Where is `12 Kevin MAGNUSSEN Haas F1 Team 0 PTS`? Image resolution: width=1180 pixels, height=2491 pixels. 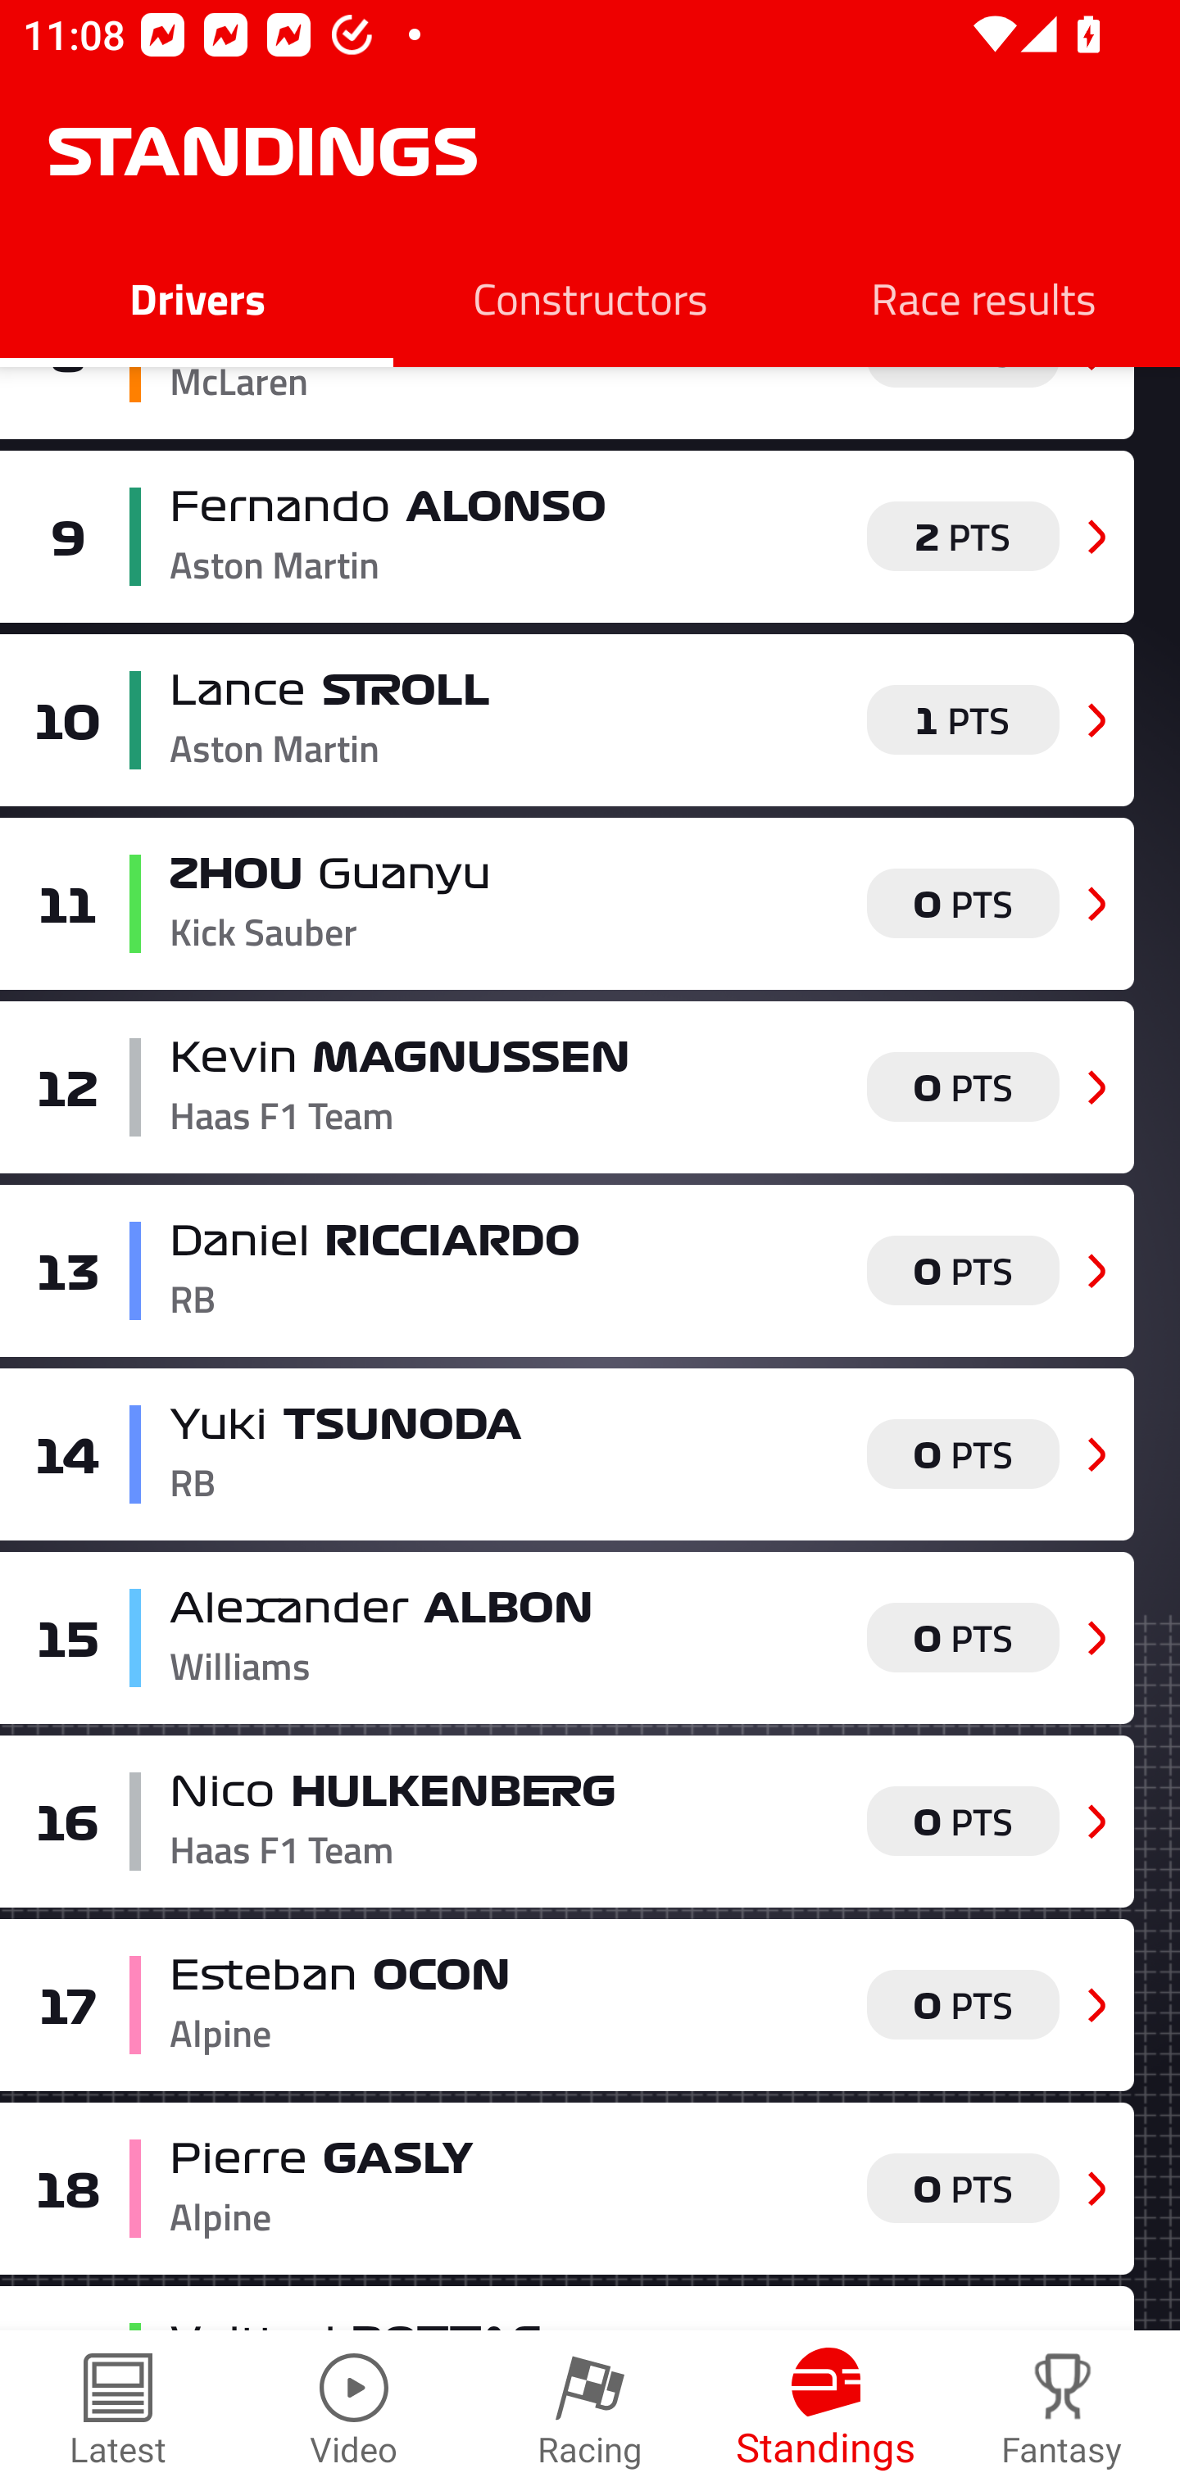 12 Kevin MAGNUSSEN Haas F1 Team 0 PTS is located at coordinates (567, 1087).